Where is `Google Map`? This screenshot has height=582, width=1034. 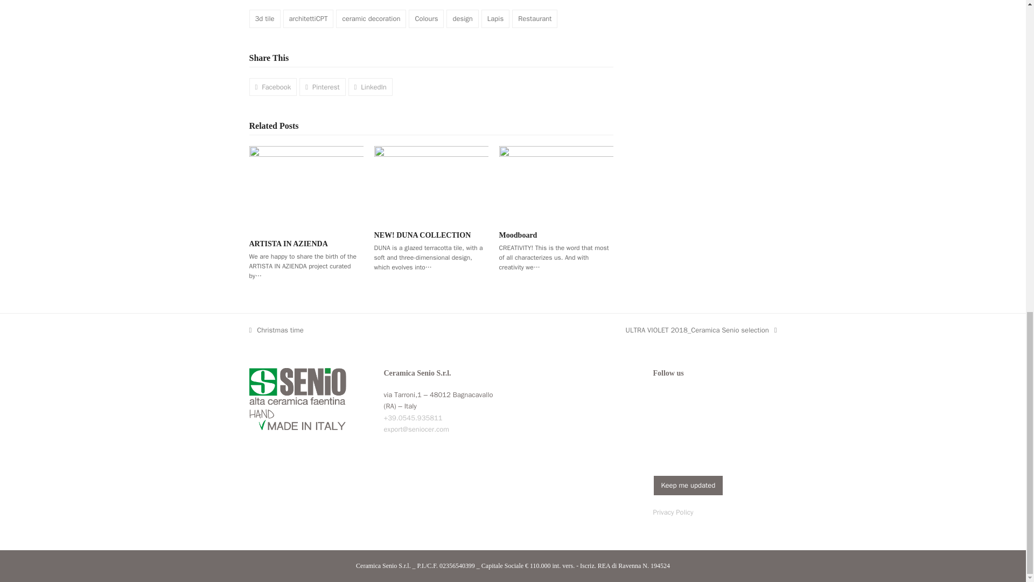
Google Map is located at coordinates (579, 425).